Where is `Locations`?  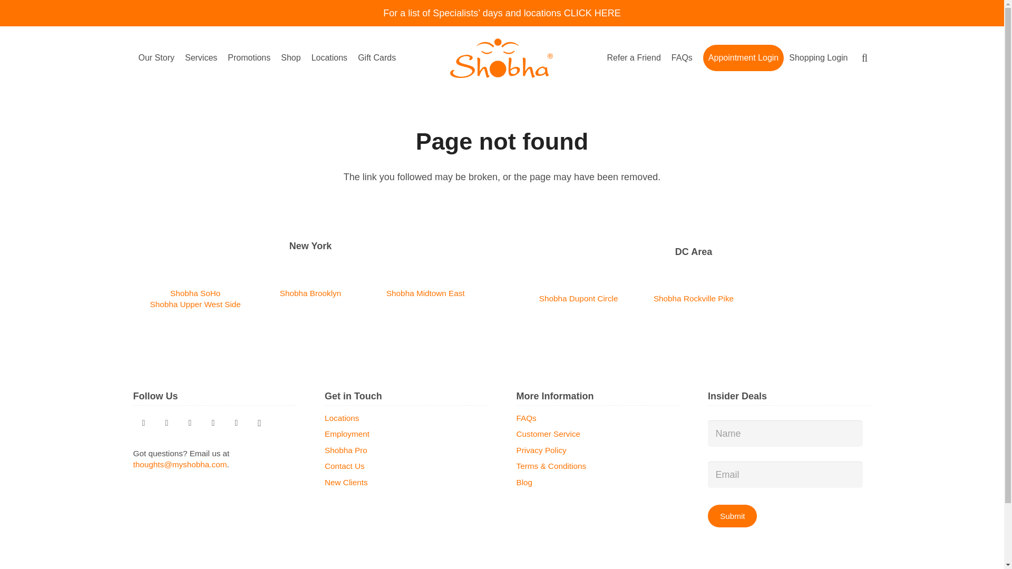
Locations is located at coordinates (330, 58).